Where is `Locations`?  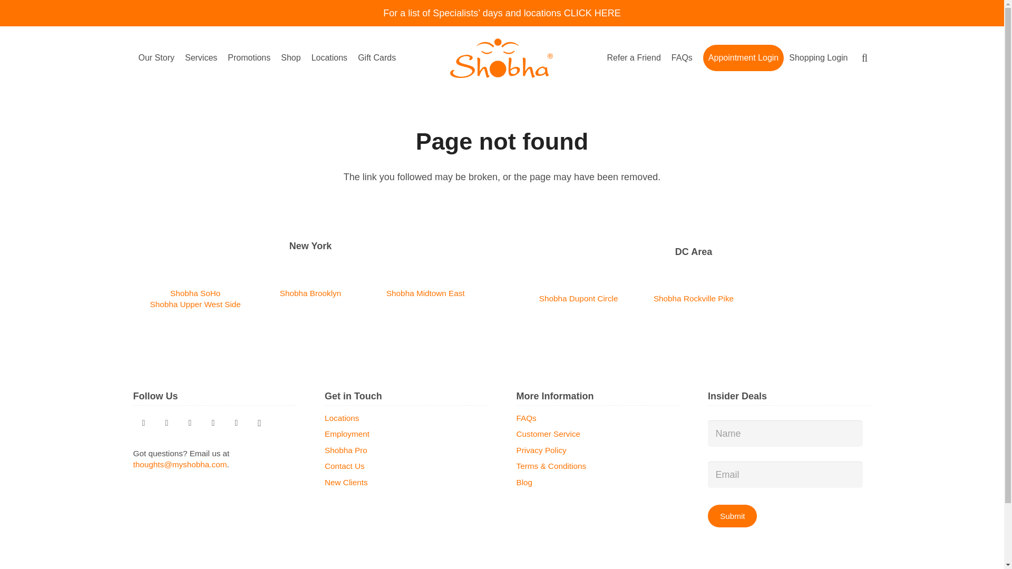
Locations is located at coordinates (330, 58).